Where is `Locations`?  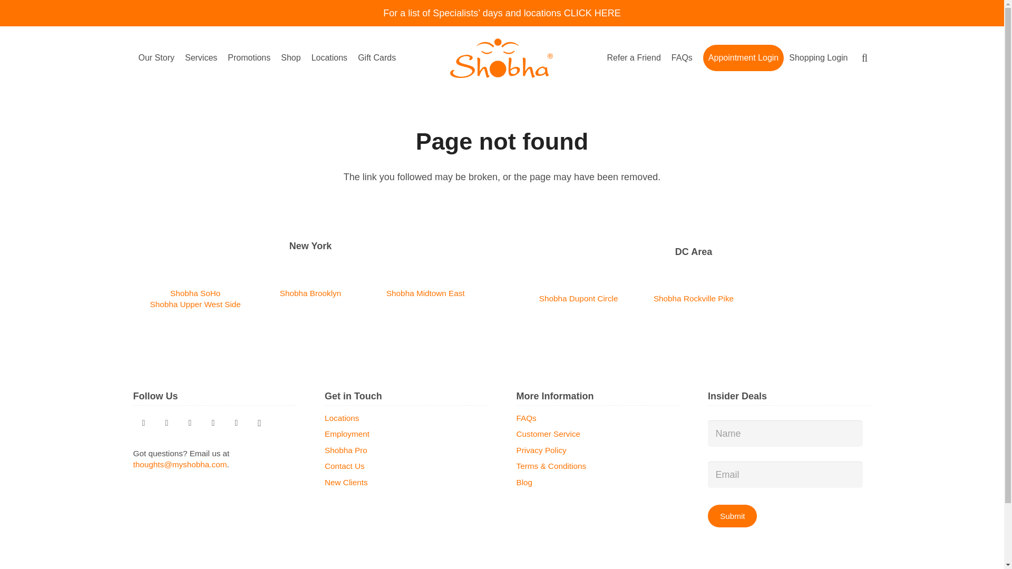
Locations is located at coordinates (330, 58).